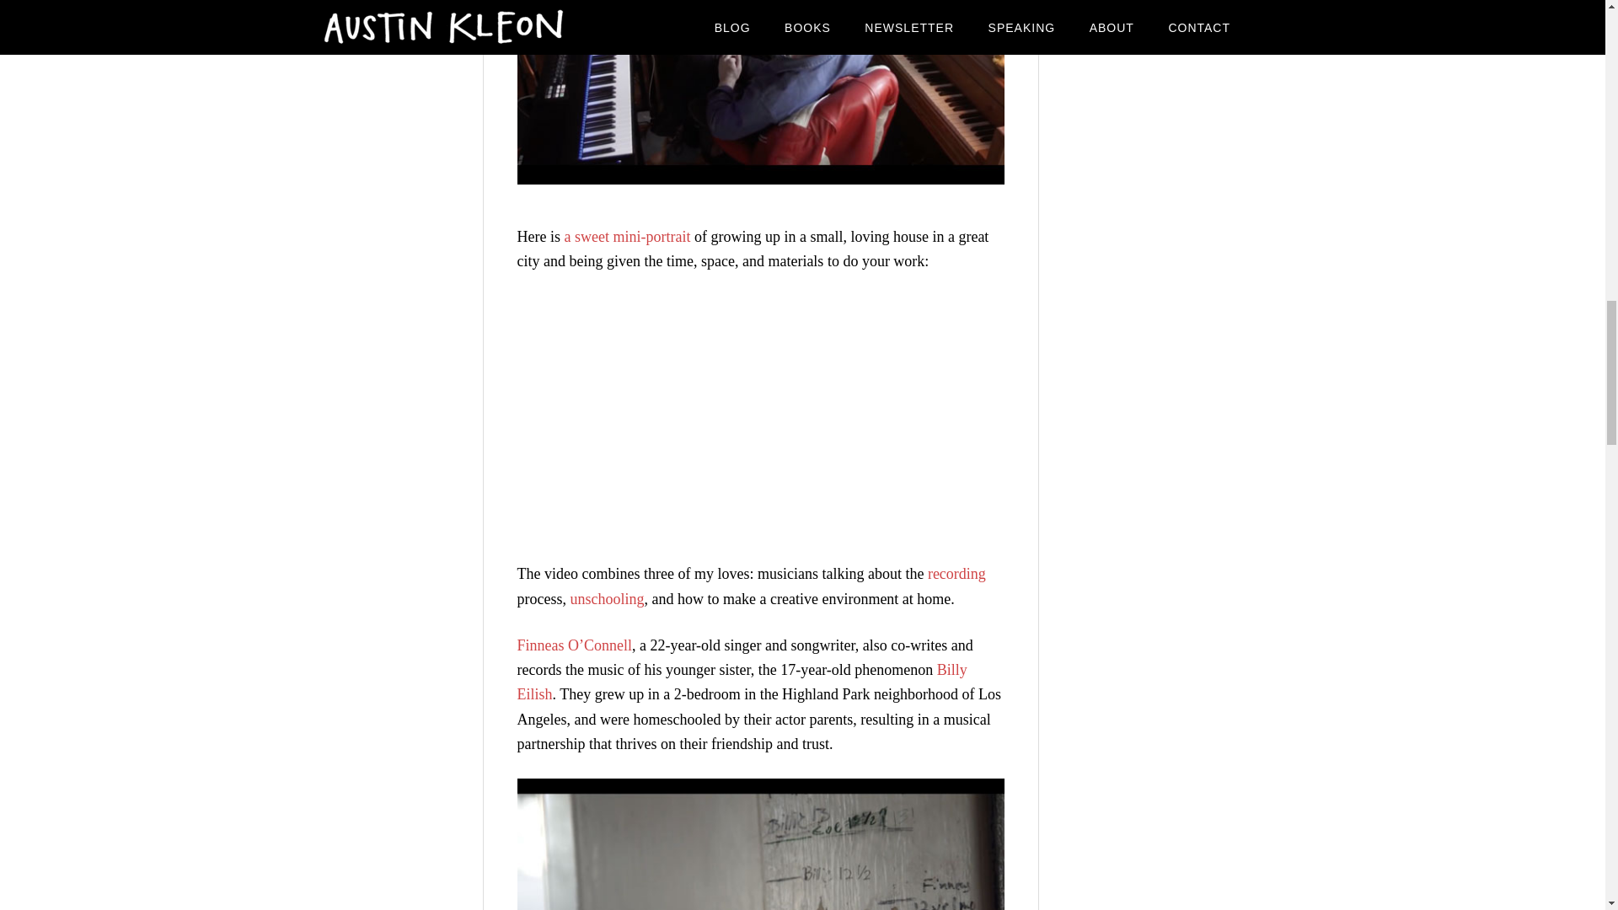 The width and height of the screenshot is (1618, 910). I want to click on Billy Eilish, so click(742, 682).